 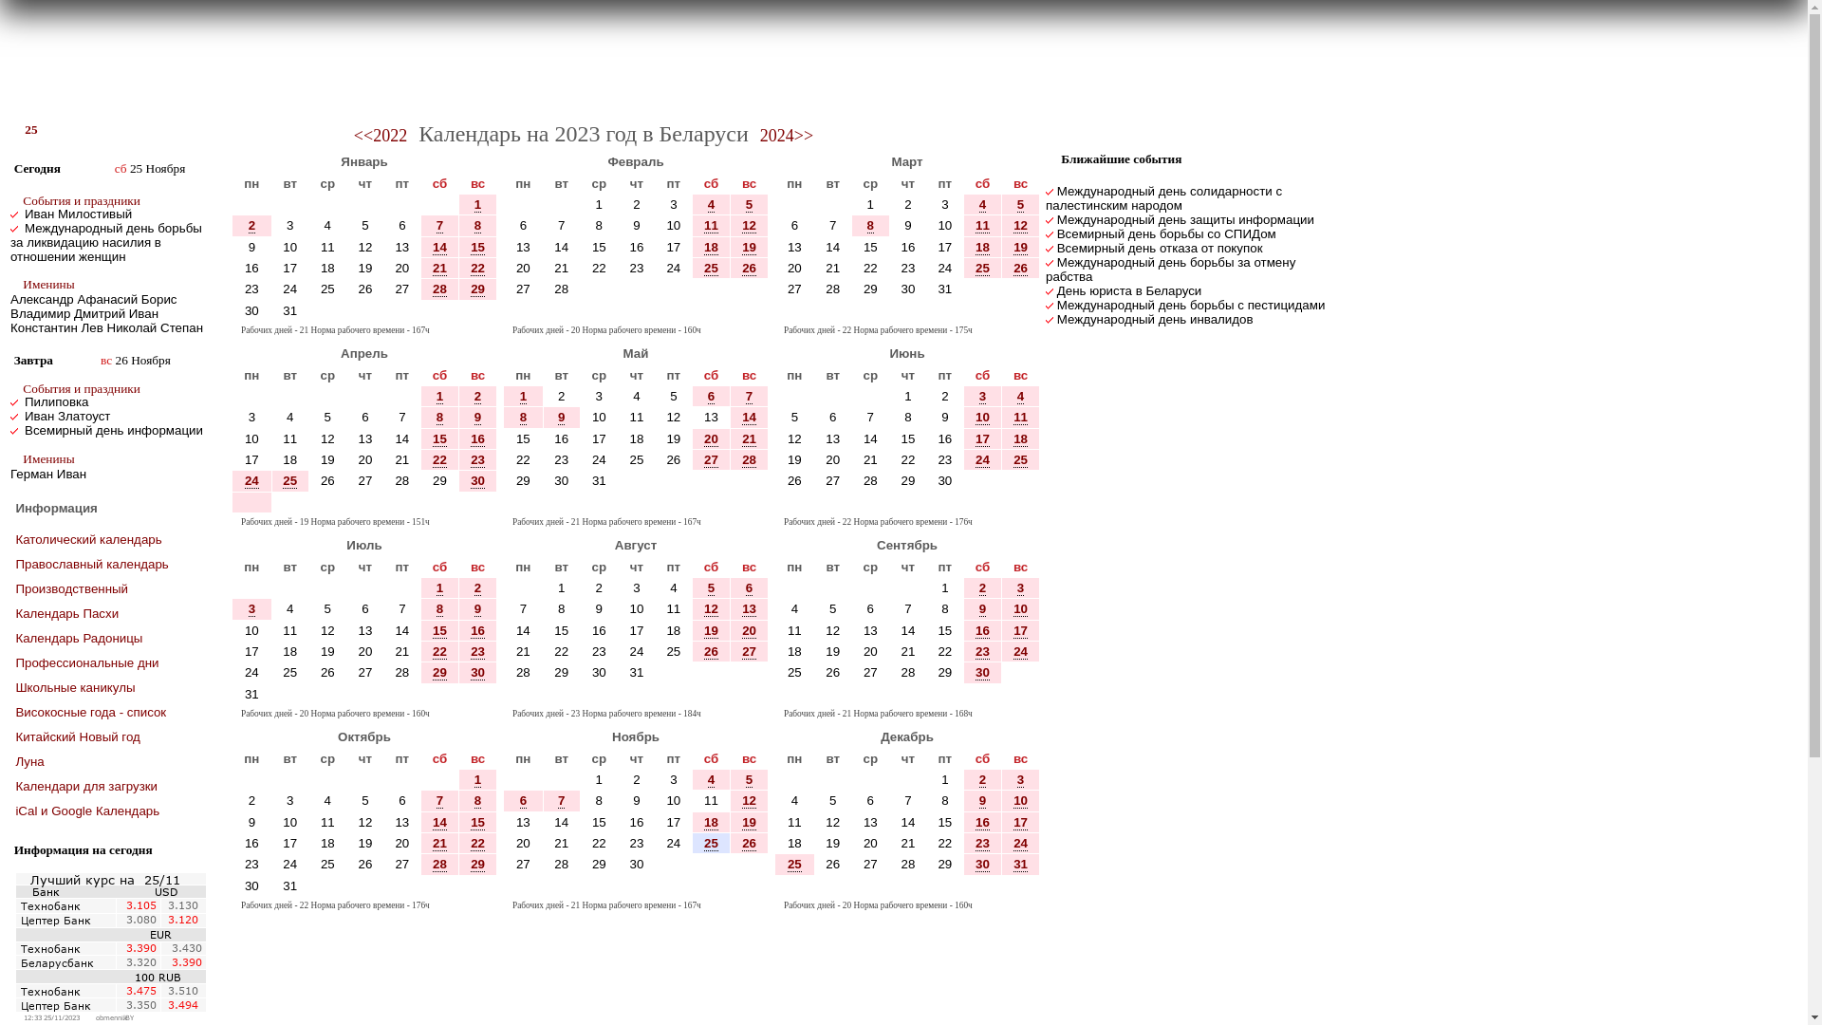 I want to click on  , so click(x=637, y=695).